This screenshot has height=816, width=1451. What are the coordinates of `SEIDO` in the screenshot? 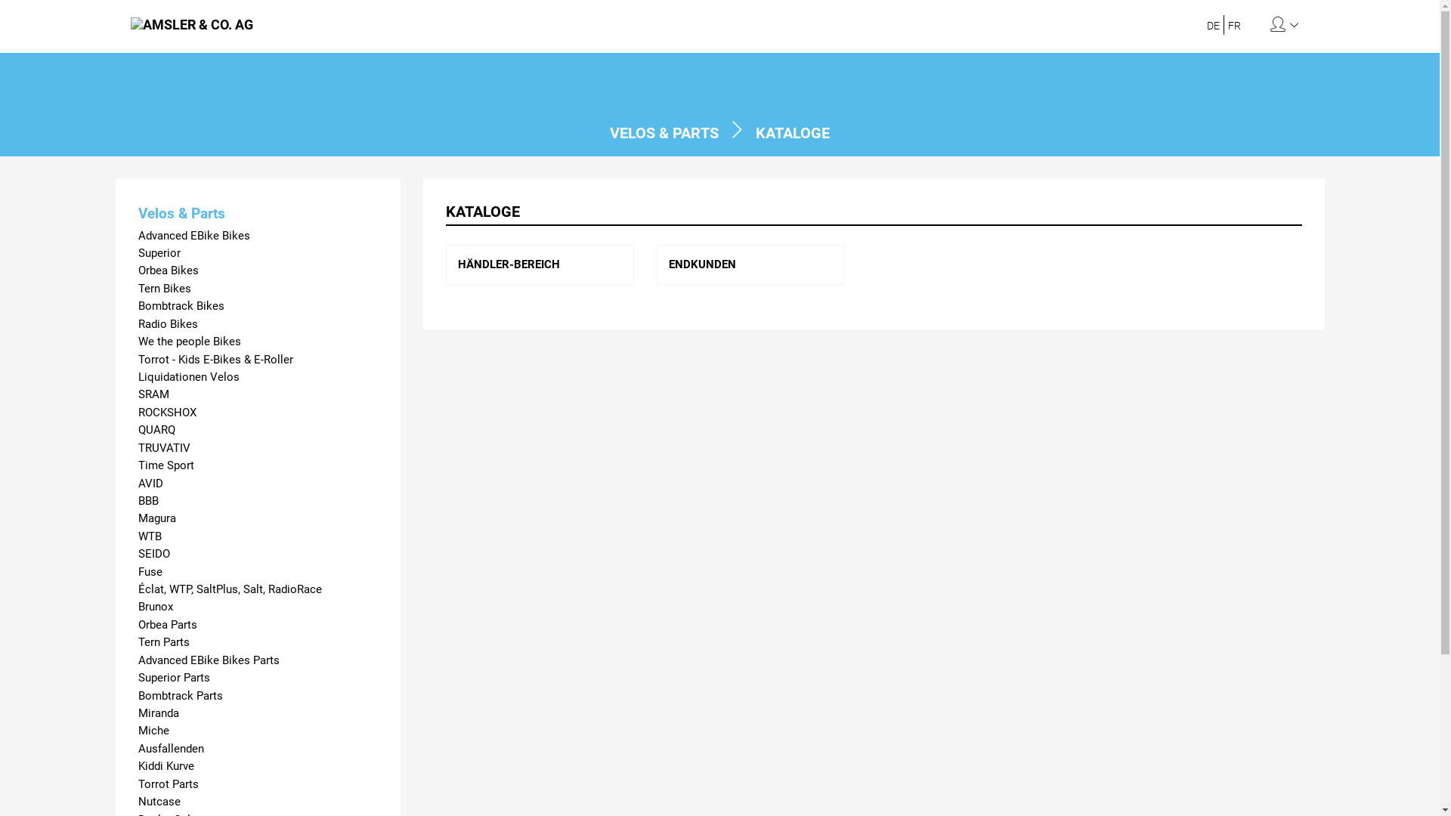 It's located at (258, 555).